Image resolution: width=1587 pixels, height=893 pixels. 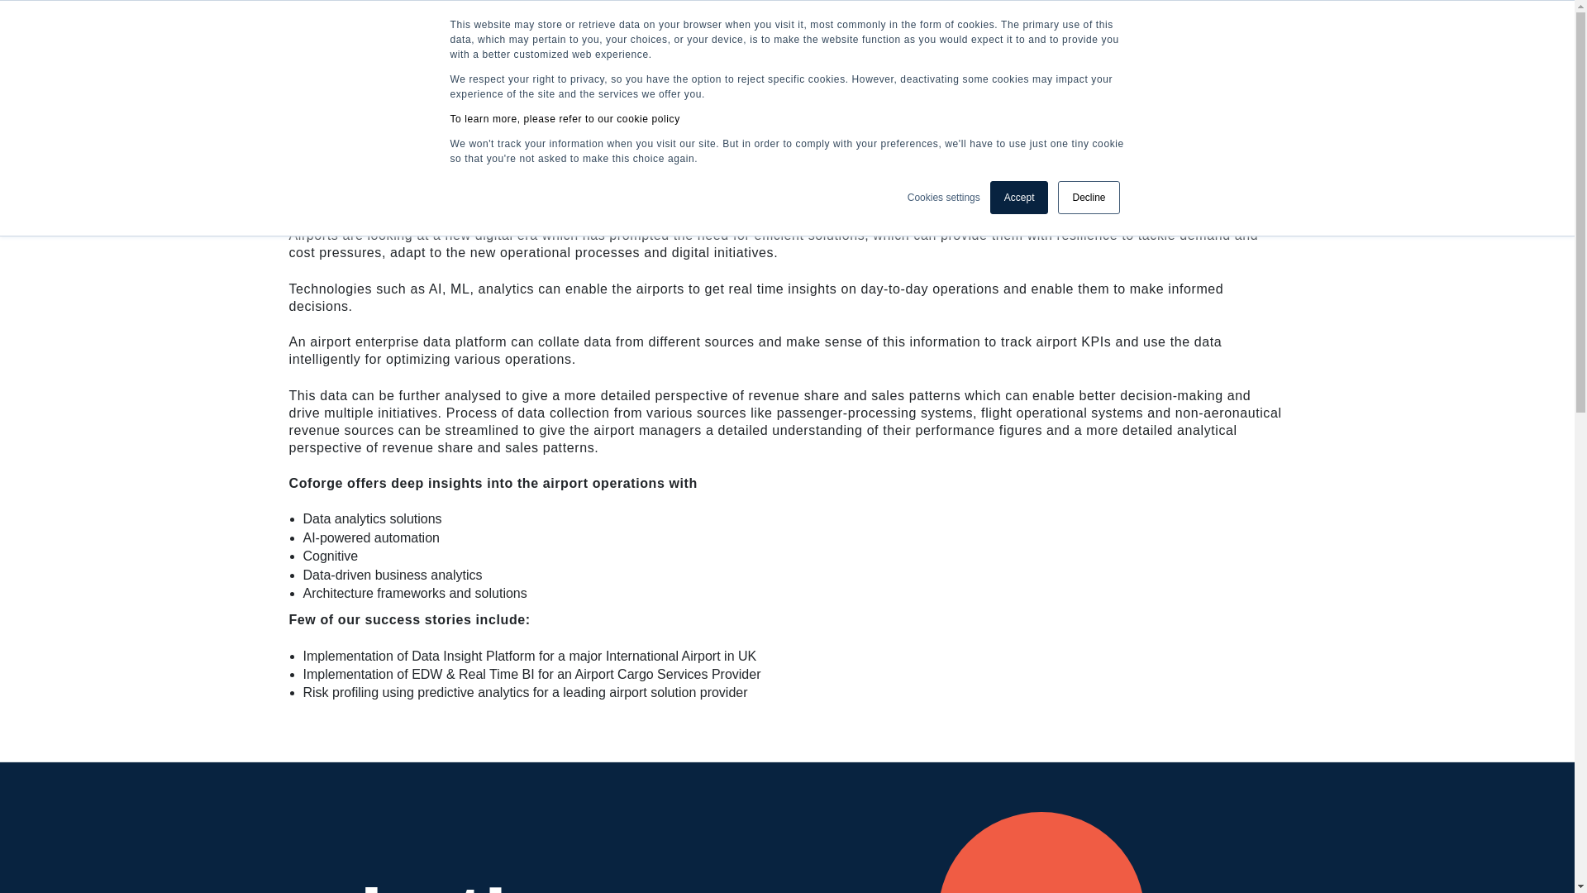 What do you see at coordinates (944, 198) in the screenshot?
I see `Cookies settings` at bounding box center [944, 198].